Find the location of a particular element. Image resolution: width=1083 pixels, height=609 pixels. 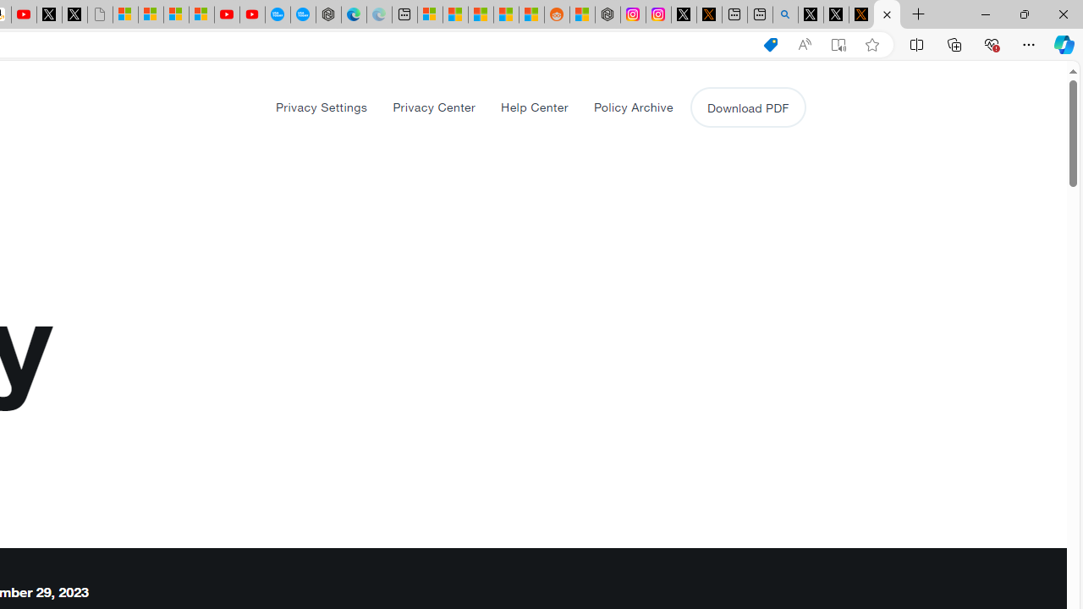

Shanghai, China hourly forecast | Microsoft Weather is located at coordinates (481, 15).